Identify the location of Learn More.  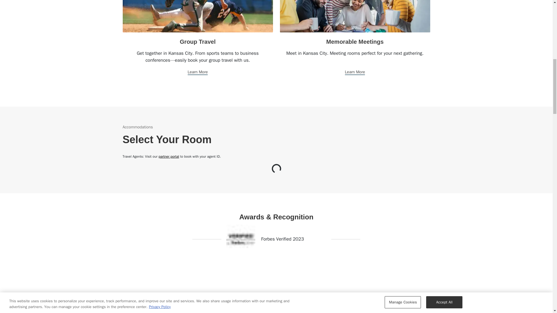
(355, 72).